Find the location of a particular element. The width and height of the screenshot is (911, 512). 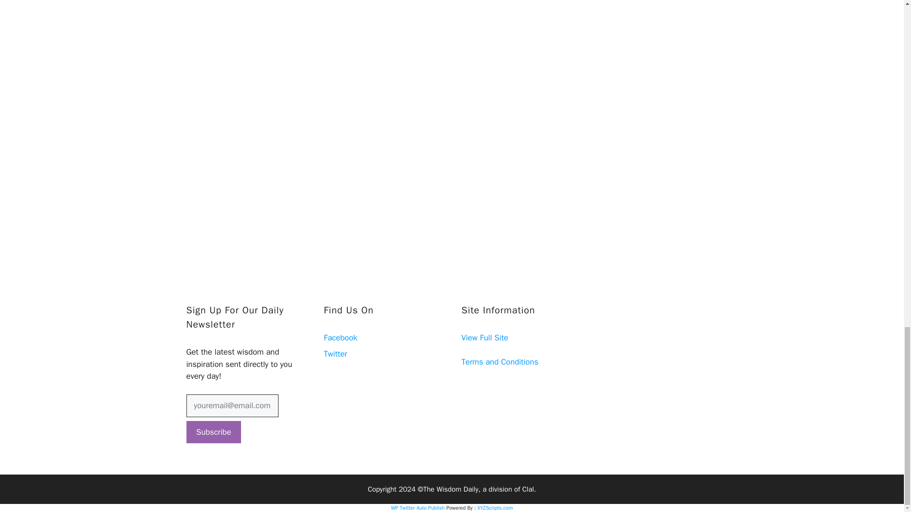

Scroll back to top is located at coordinates (880, 41).